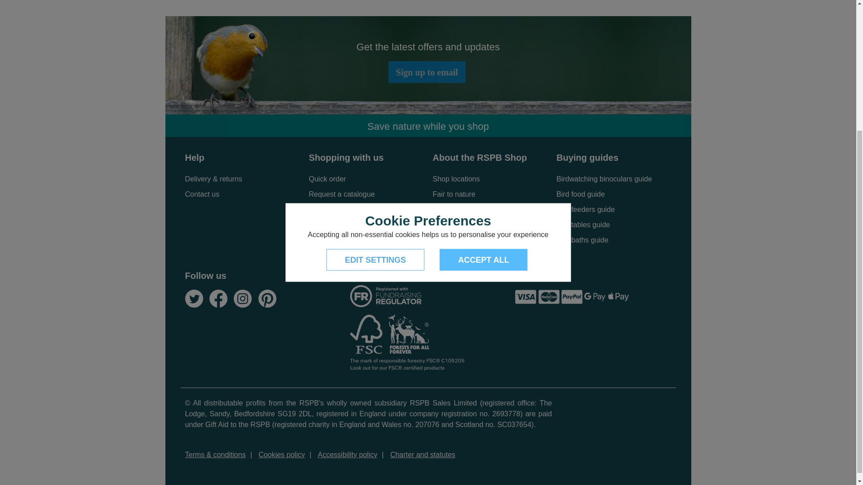  What do you see at coordinates (423, 454) in the screenshot?
I see `Charter and statutes` at bounding box center [423, 454].